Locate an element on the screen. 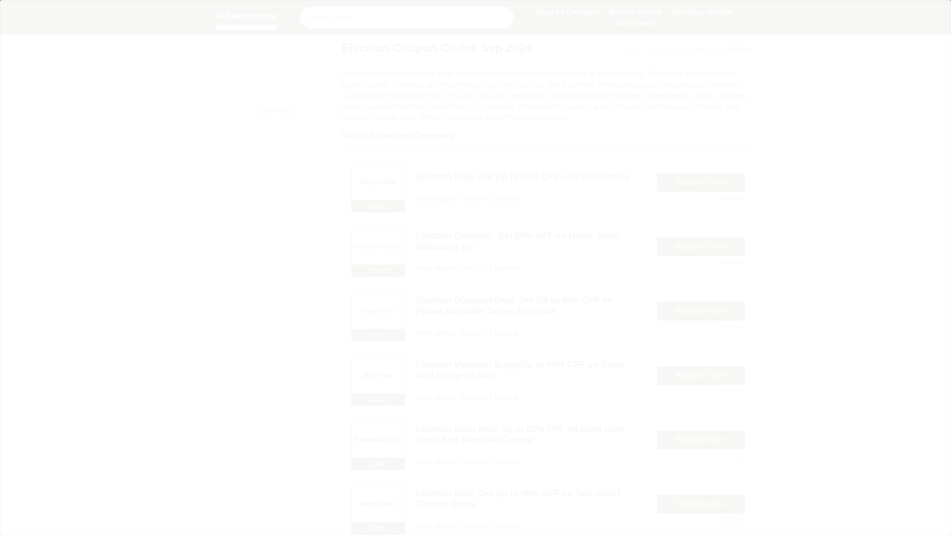 This screenshot has height=535, width=951. View details is located at coordinates (436, 333).